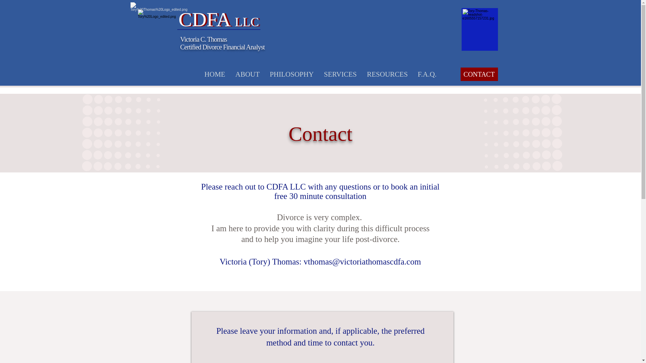 The image size is (646, 363). Describe the element at coordinates (214, 74) in the screenshot. I see `HOME` at that location.